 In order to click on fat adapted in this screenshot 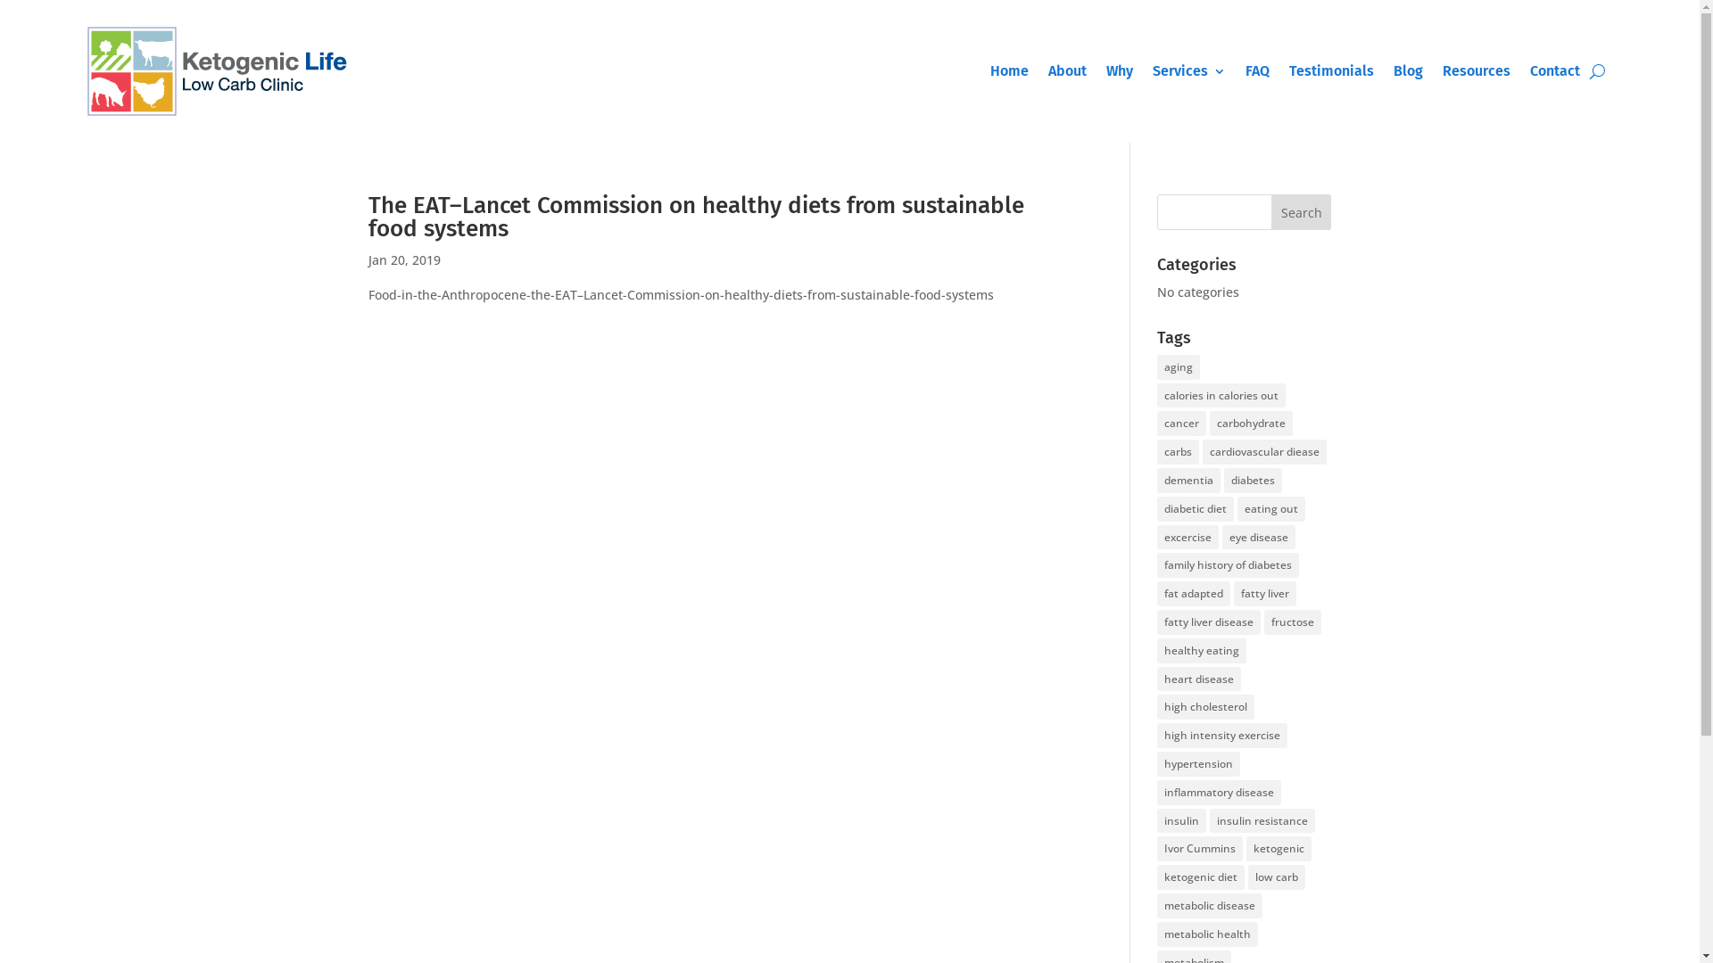, I will do `click(1194, 594)`.